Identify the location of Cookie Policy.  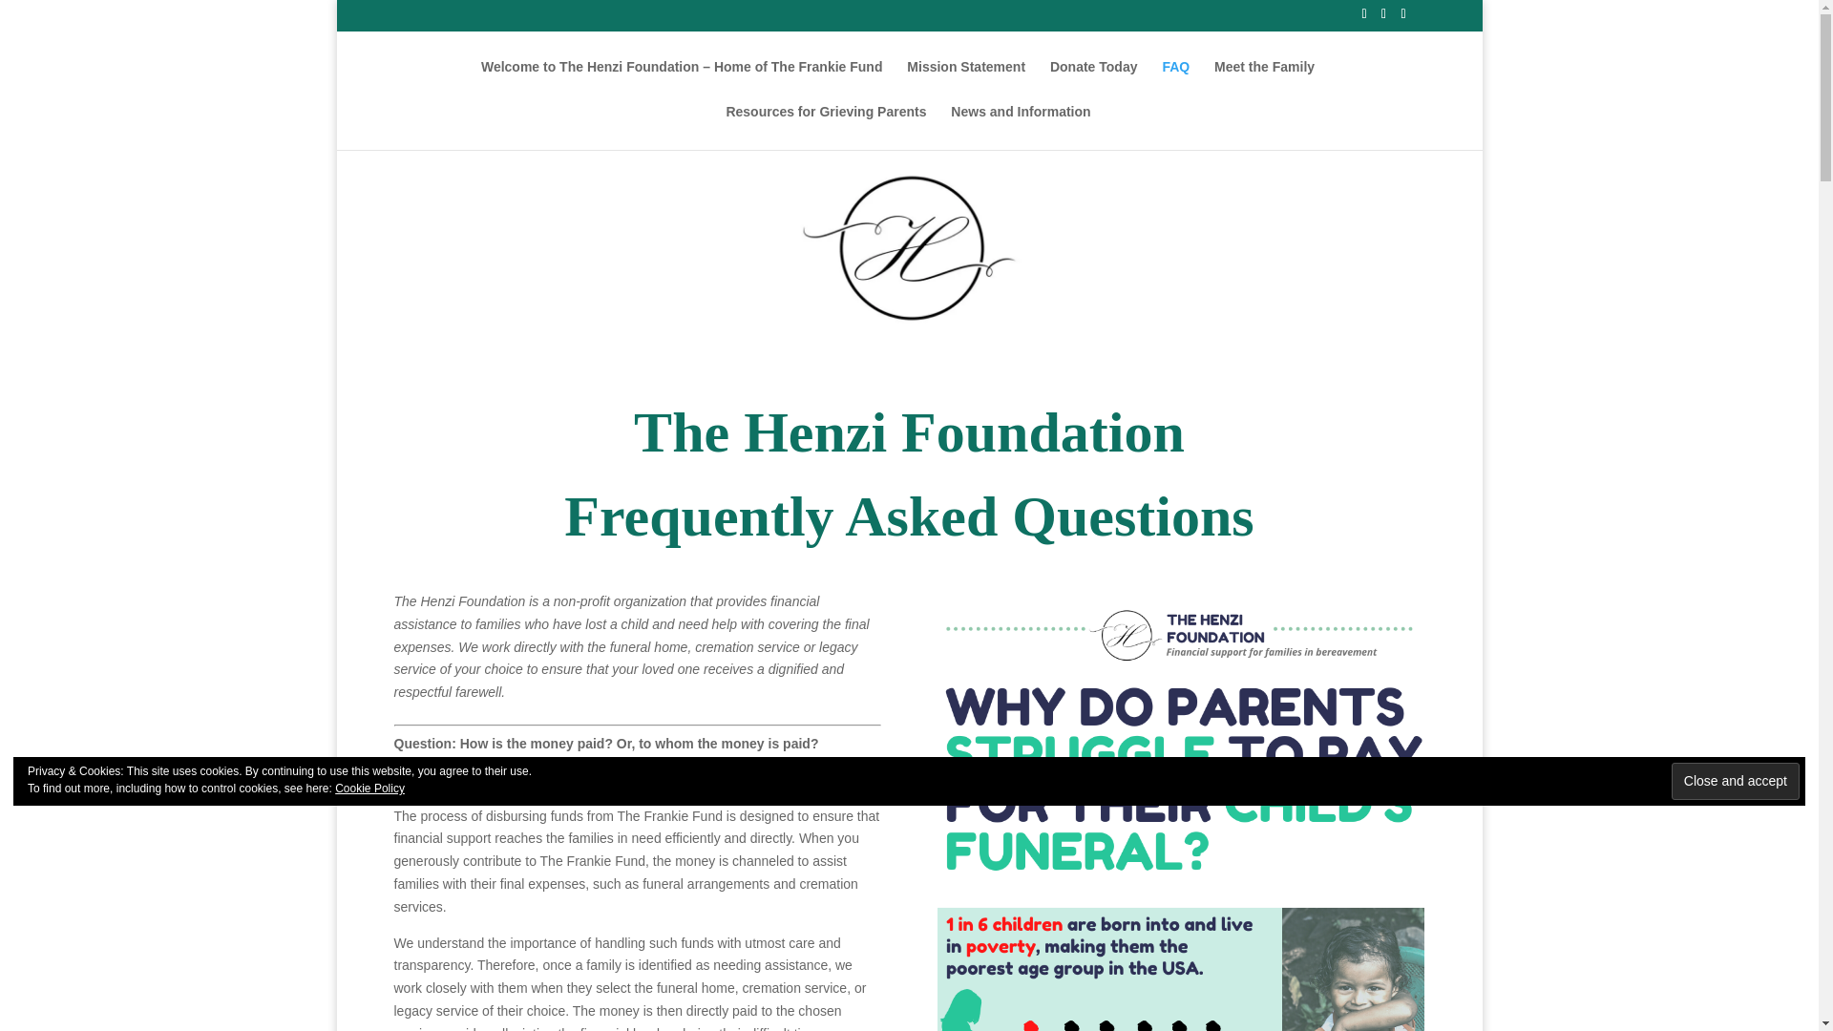
(370, 788).